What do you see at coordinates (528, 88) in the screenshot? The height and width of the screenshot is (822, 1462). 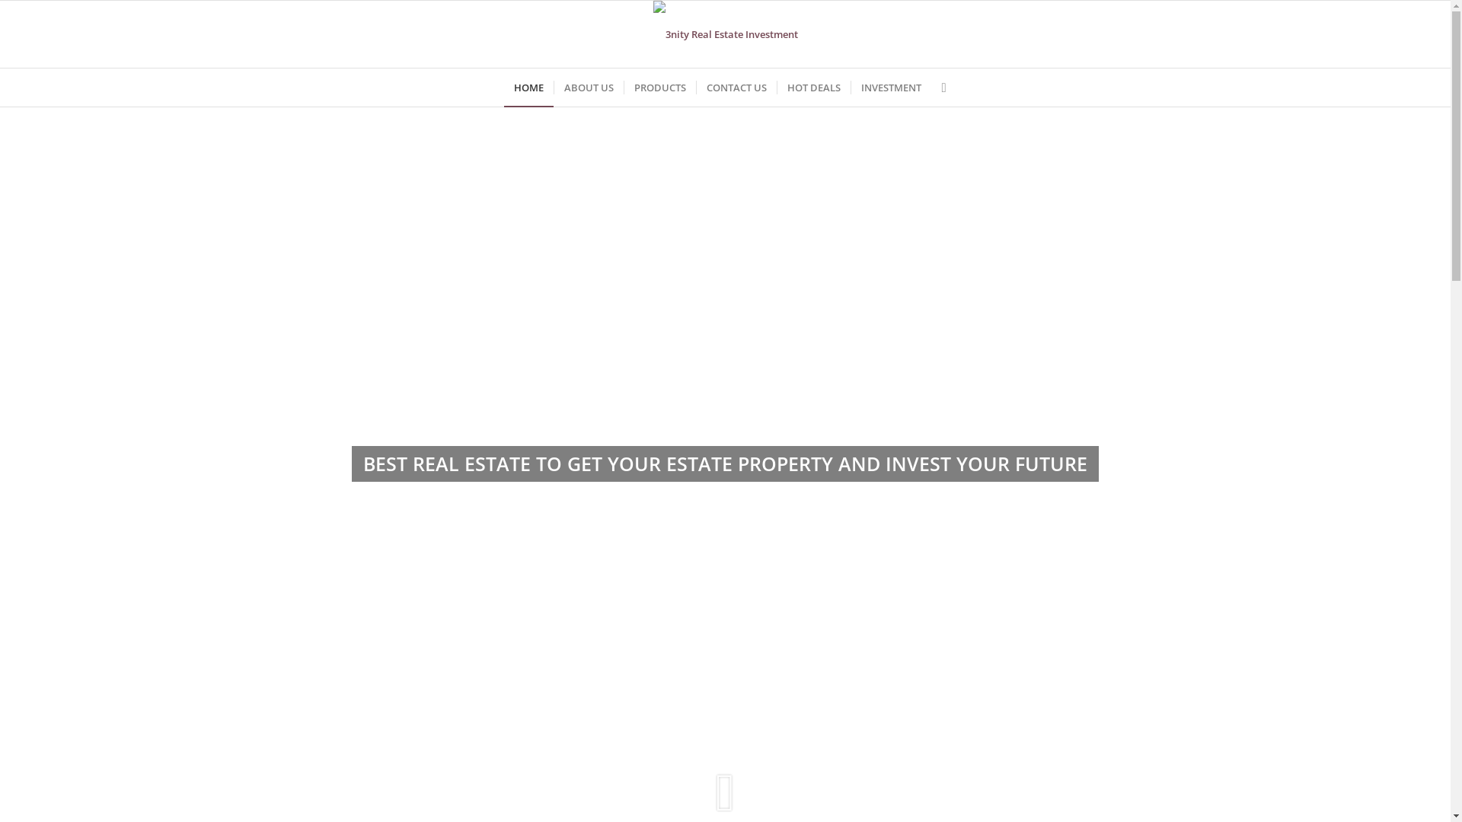 I see `HOME` at bounding box center [528, 88].